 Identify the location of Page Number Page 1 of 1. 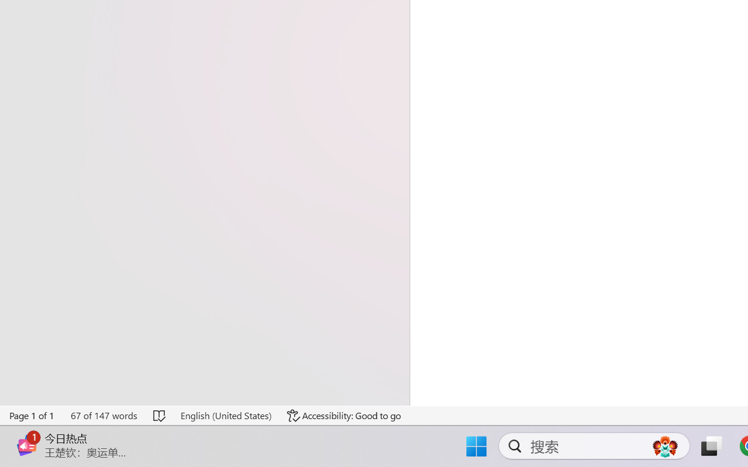
(32, 416).